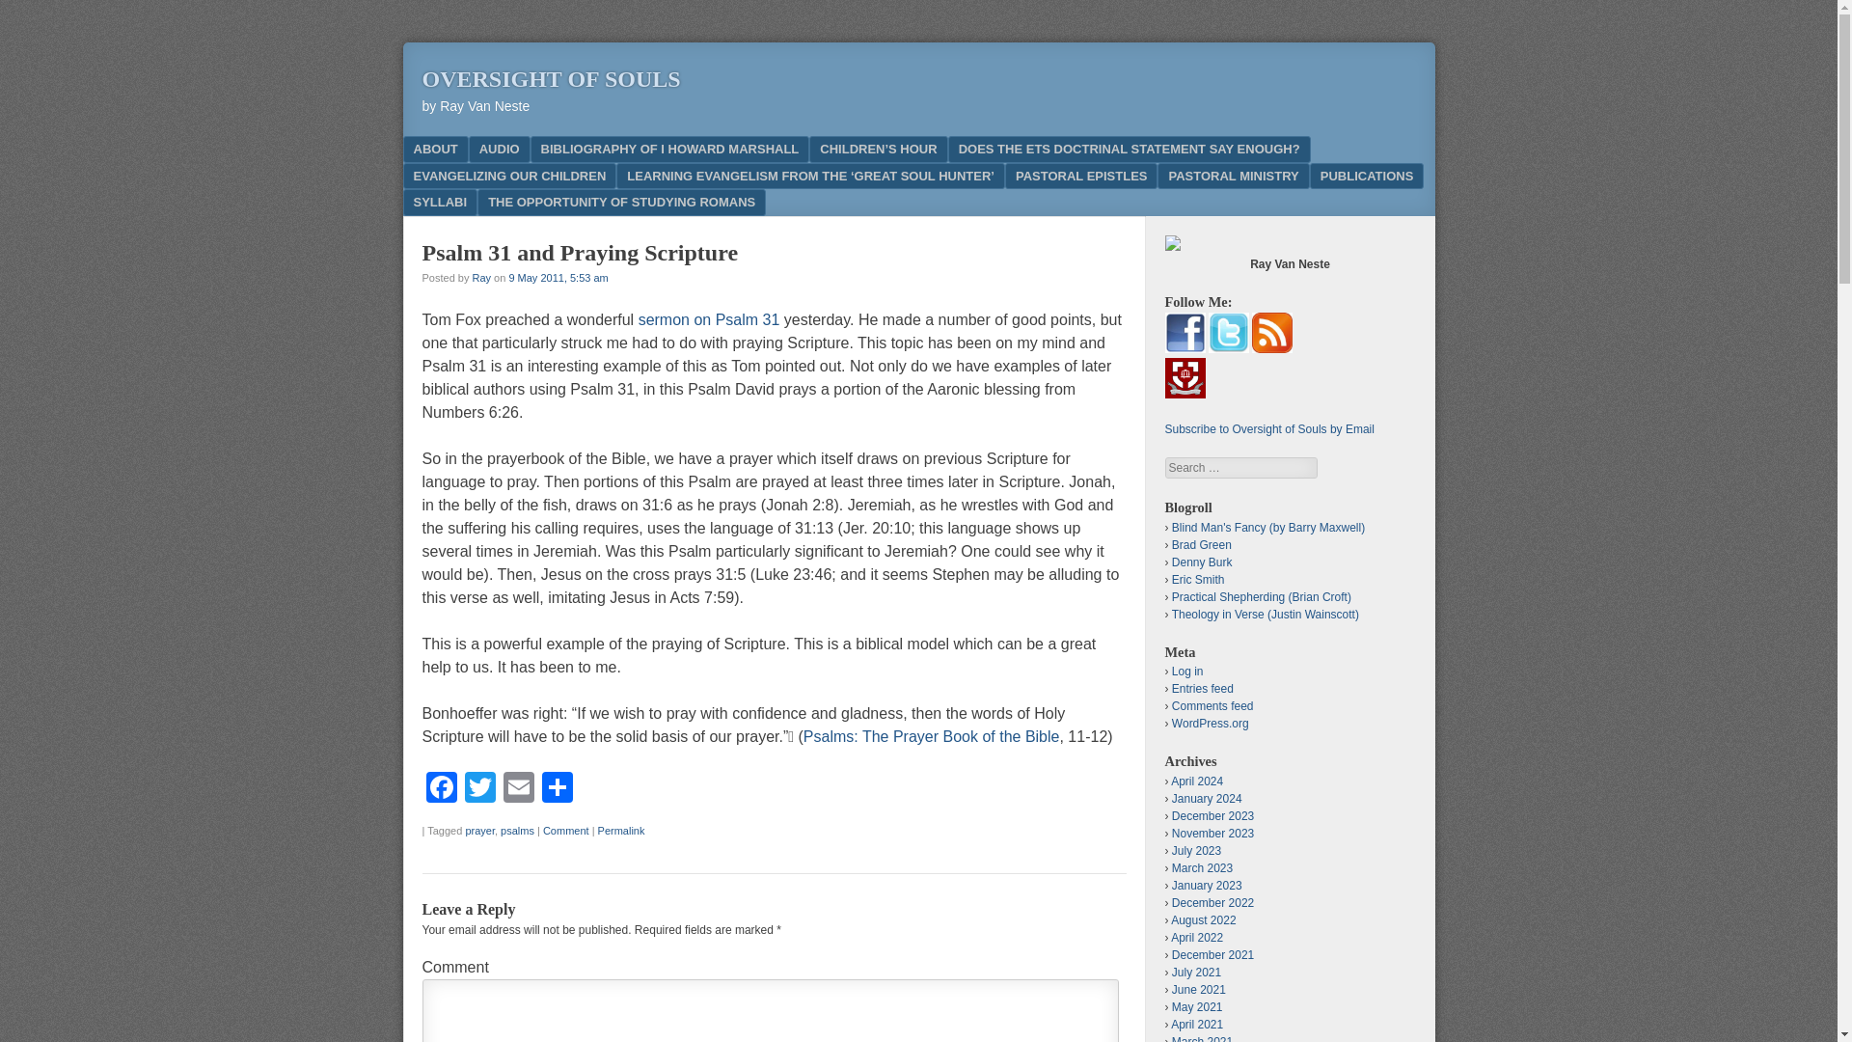 The width and height of the screenshot is (1852, 1042). I want to click on Oversight of Souls, so click(552, 79).